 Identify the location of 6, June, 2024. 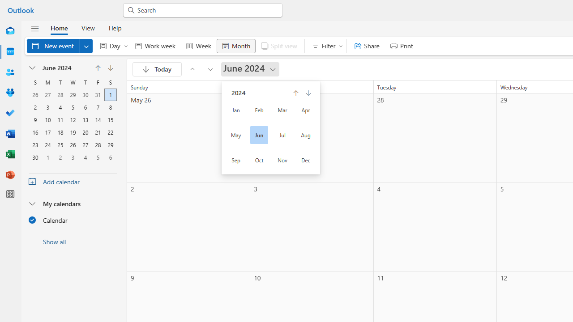
(86, 106).